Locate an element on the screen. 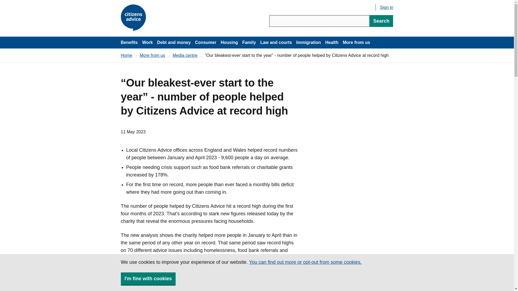 This screenshot has width=518, height=291. Law and courts is located at coordinates (276, 43).